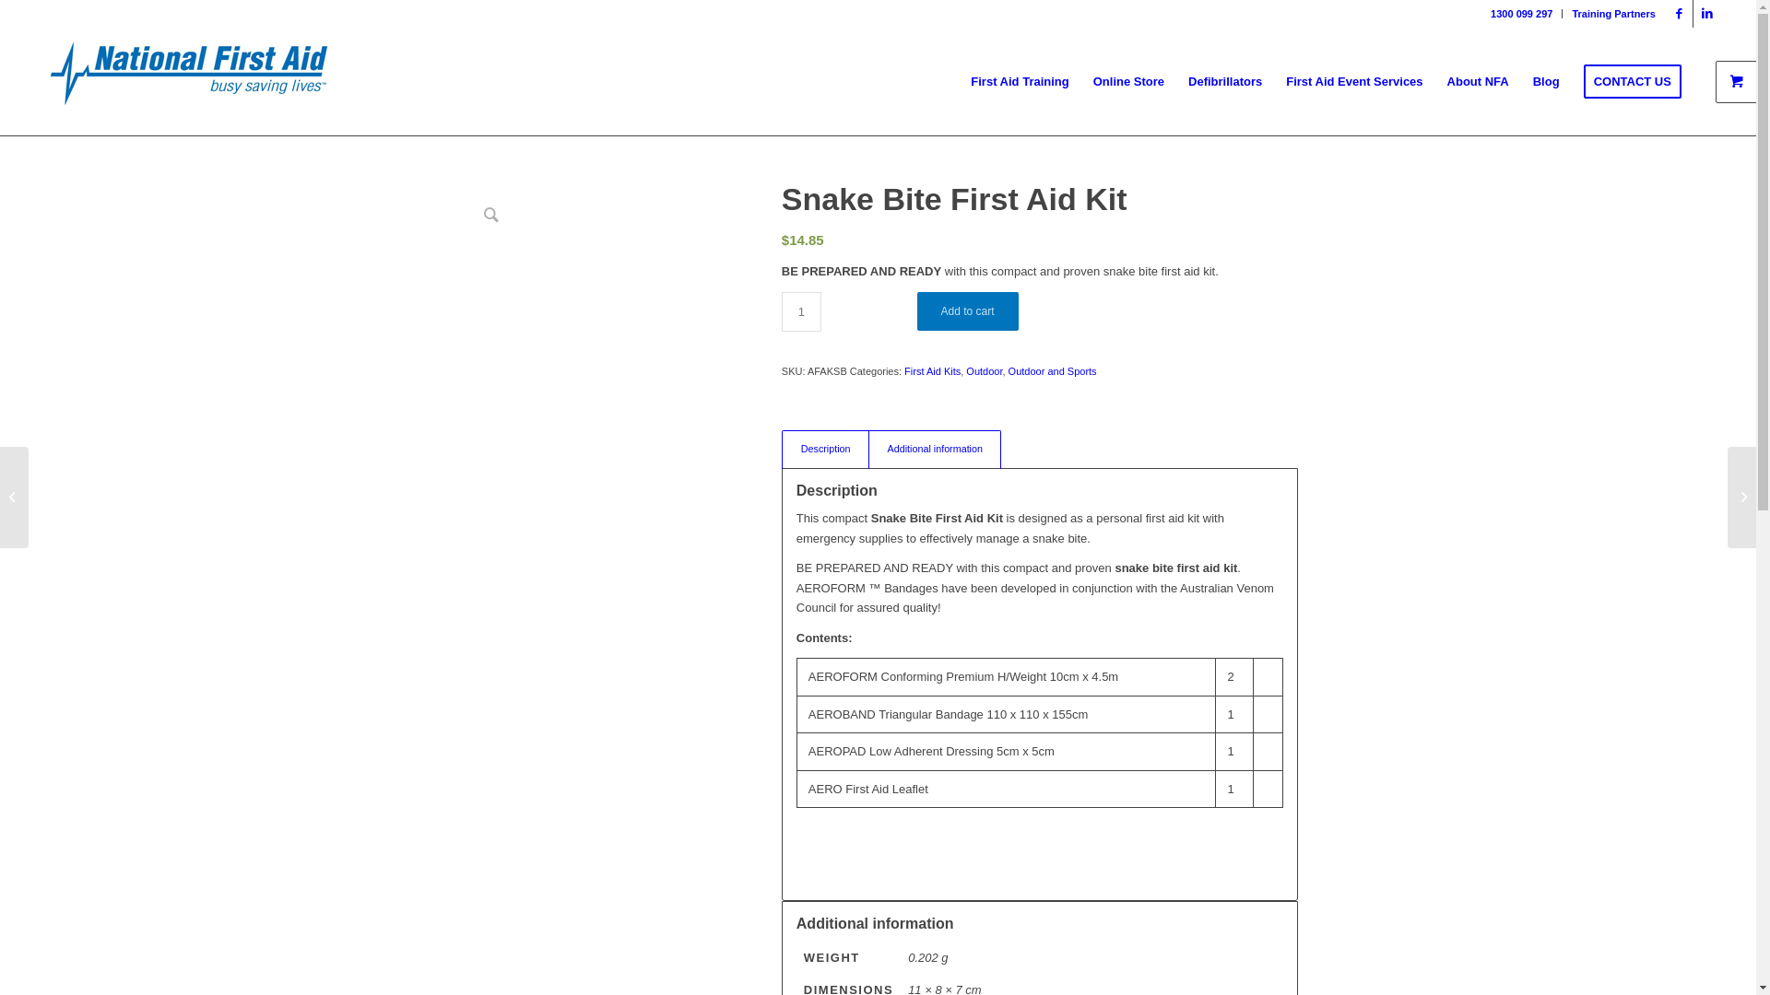 Image resolution: width=1770 pixels, height=995 pixels. What do you see at coordinates (1633, 82) in the screenshot?
I see `CONTACT US` at bounding box center [1633, 82].